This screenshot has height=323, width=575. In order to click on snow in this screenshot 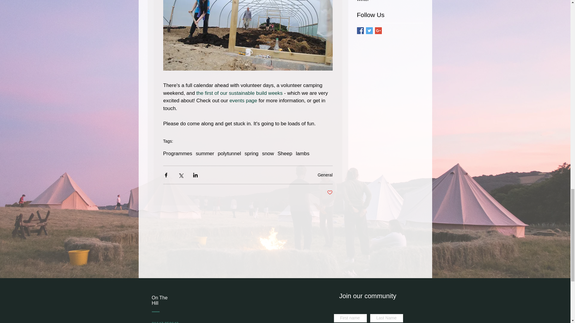, I will do `click(268, 154)`.